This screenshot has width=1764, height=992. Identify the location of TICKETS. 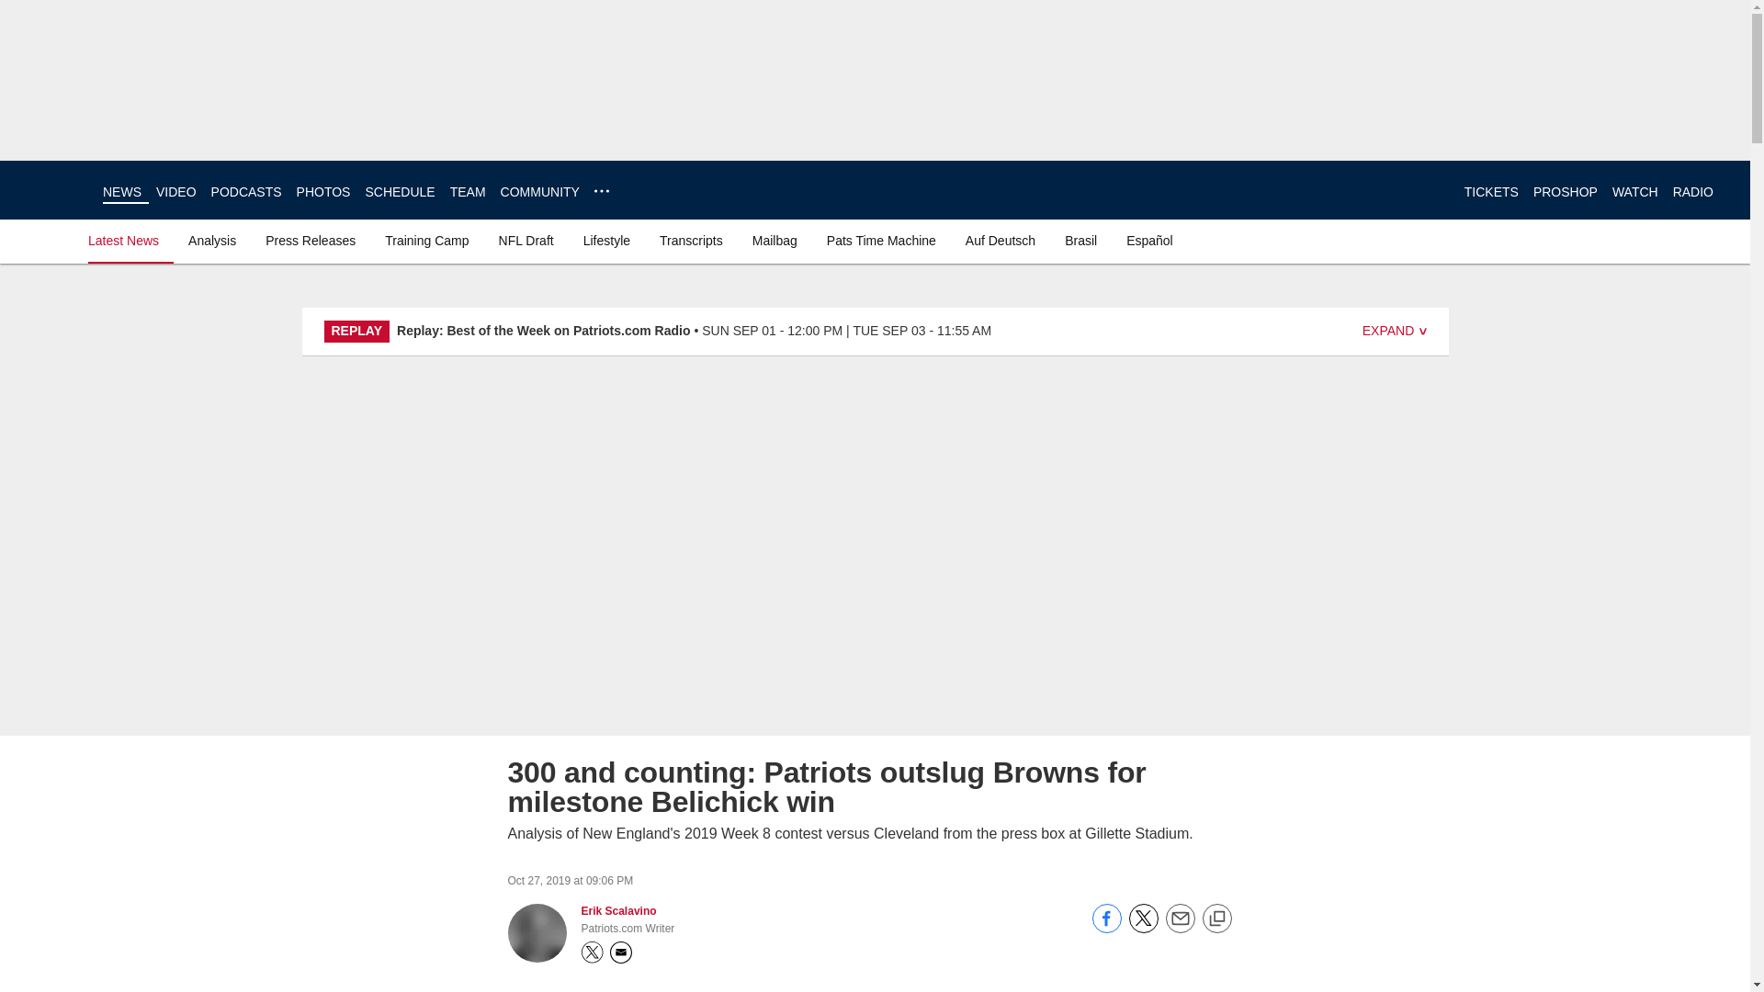
(1491, 191).